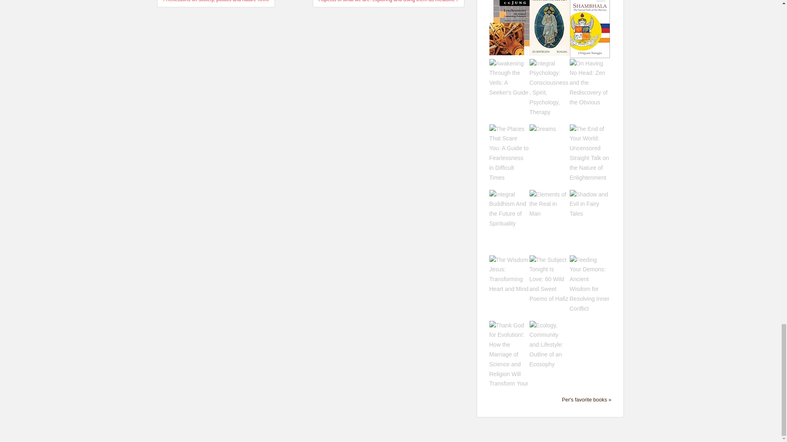 The height and width of the screenshot is (442, 787). Describe the element at coordinates (590, 25) in the screenshot. I see `Shambhala: The Sacred Path of the Warrior` at that location.